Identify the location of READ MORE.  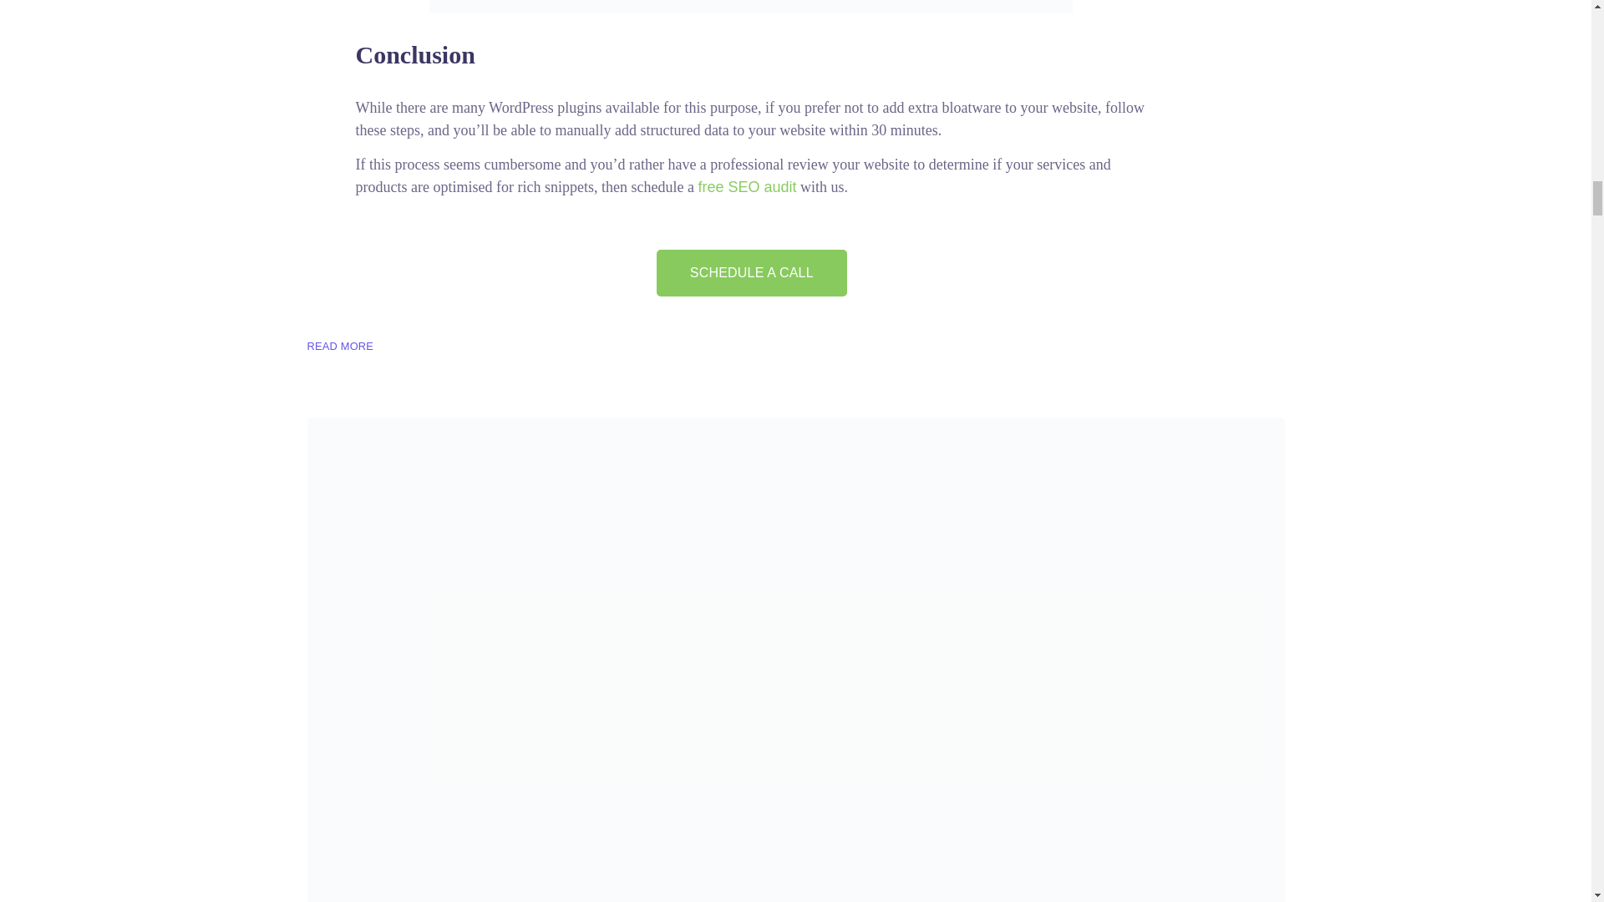
(341, 346).